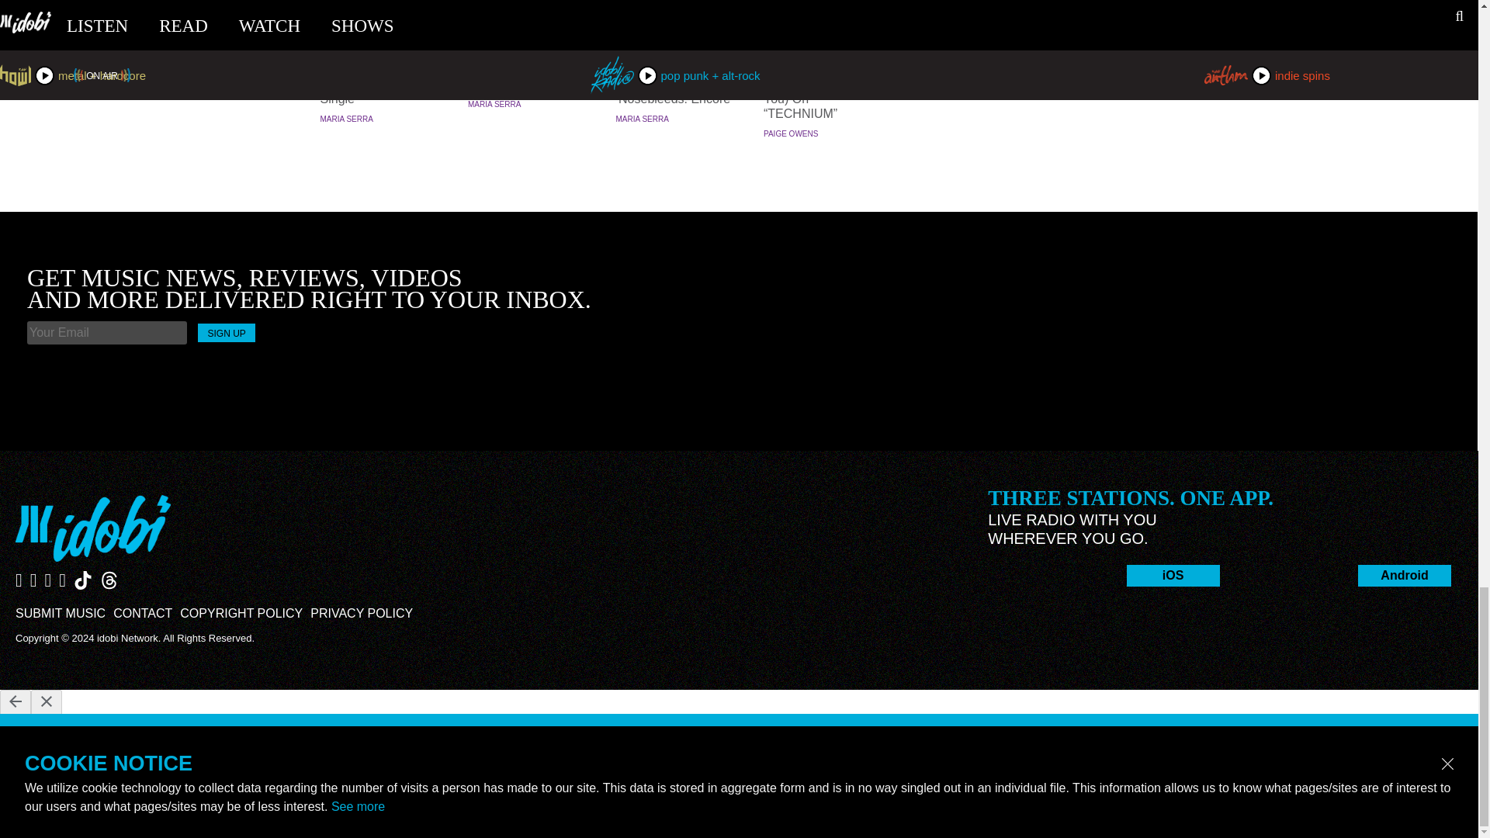 The height and width of the screenshot is (838, 1490). I want to click on NEWS, so click(823, 38).